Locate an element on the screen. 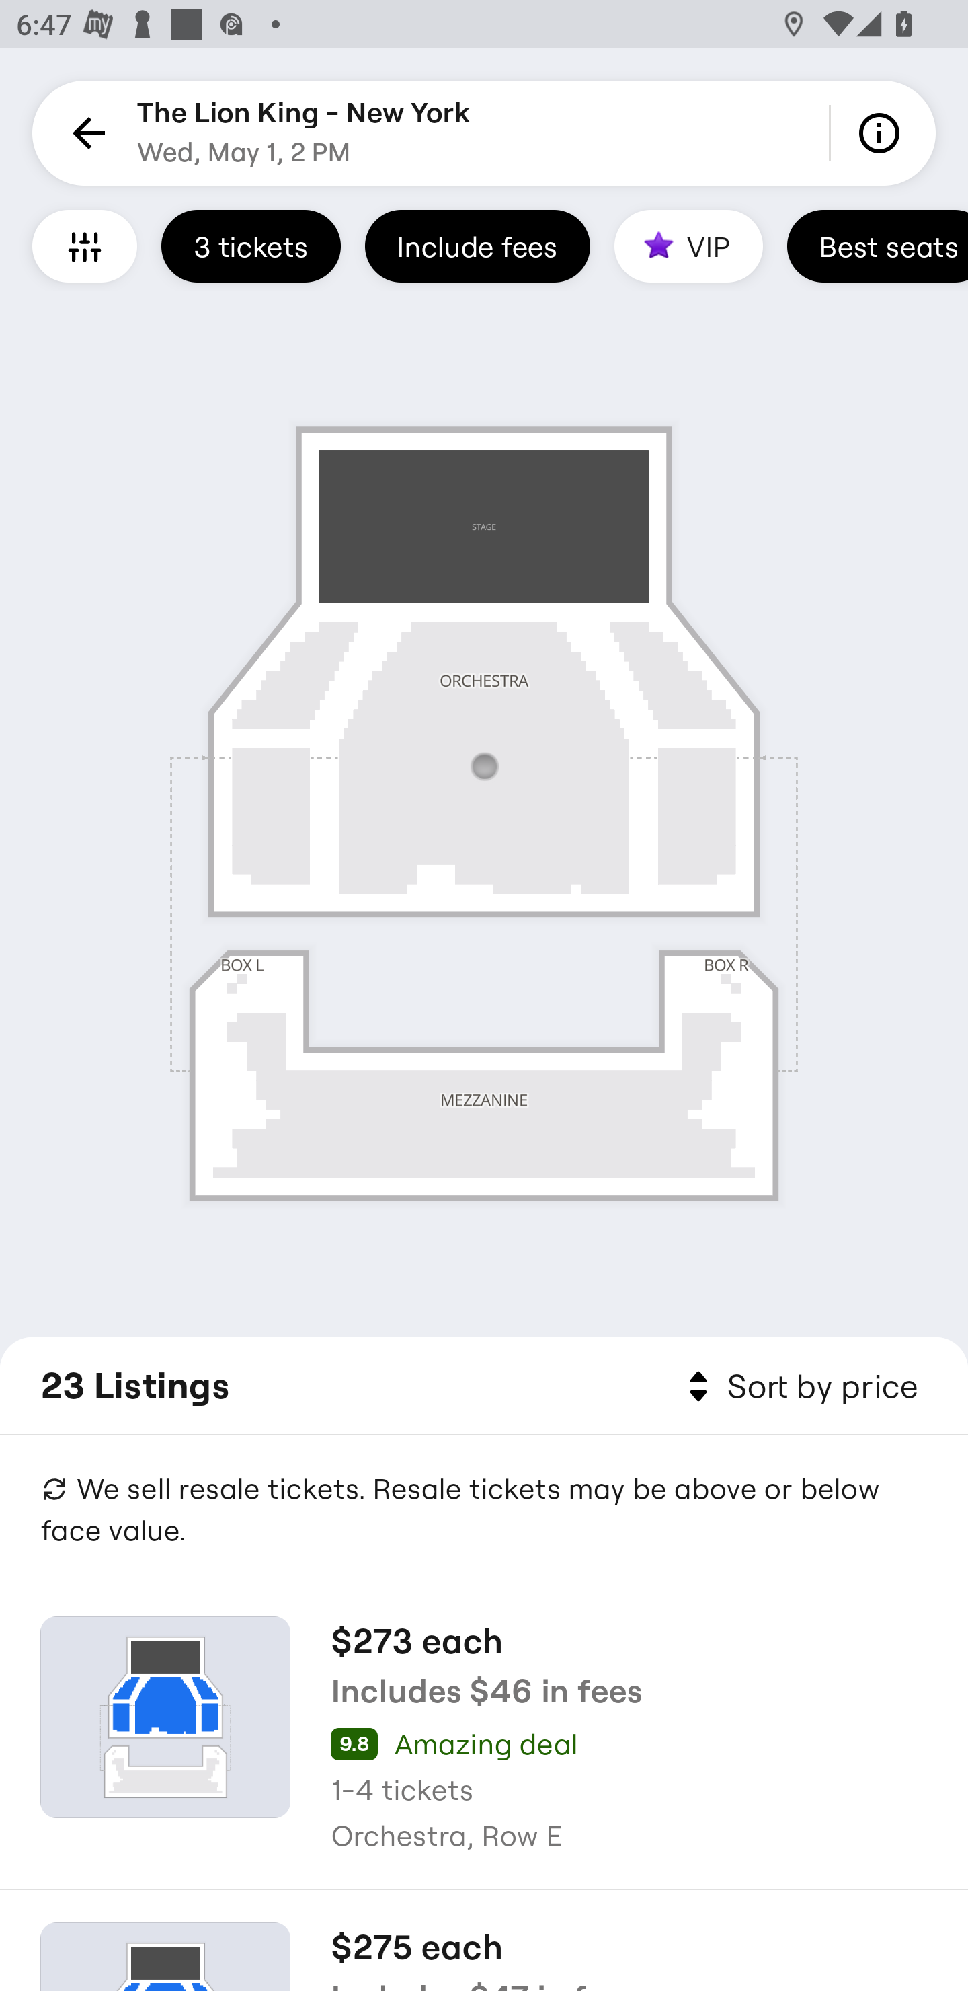 This screenshot has height=1991, width=968. Best seats is located at coordinates (877, 246).